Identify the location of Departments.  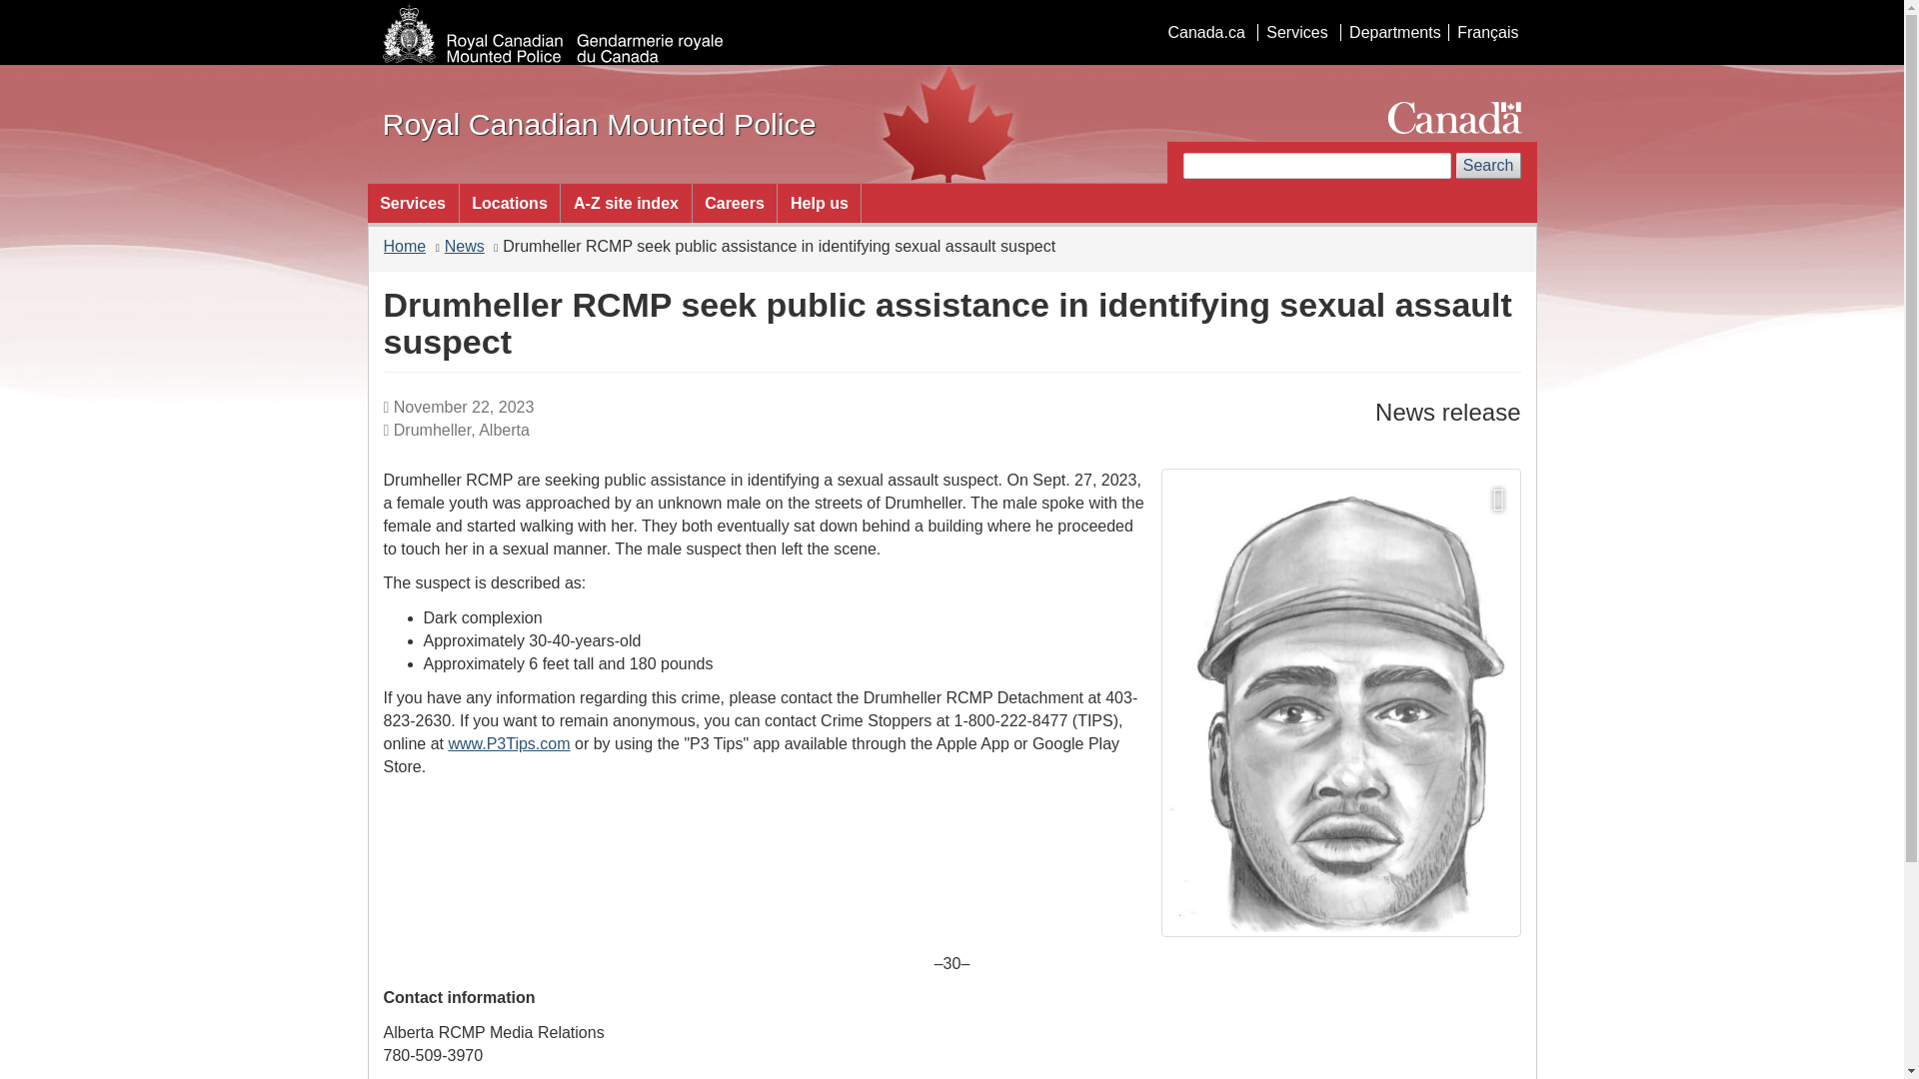
(1393, 32).